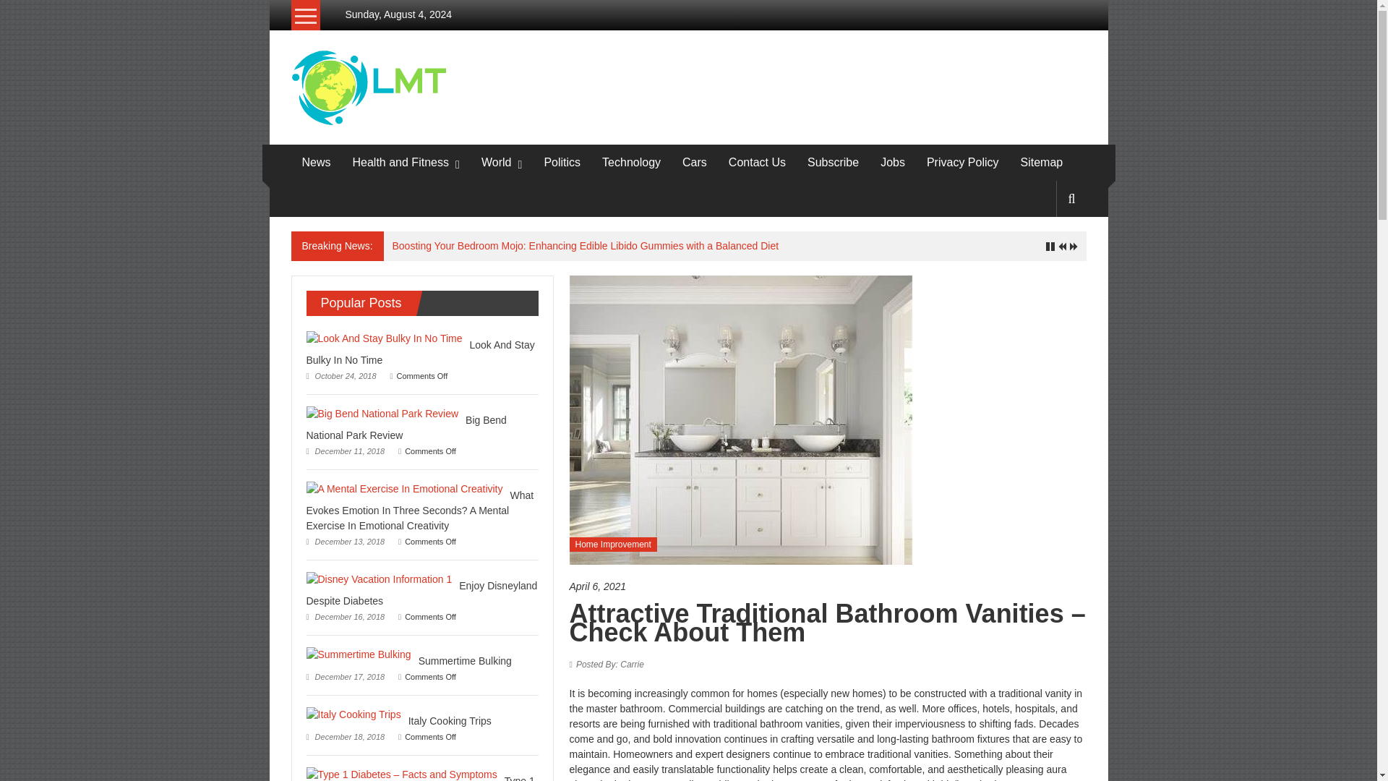 This screenshot has height=781, width=1388. I want to click on Carrie, so click(609, 664).